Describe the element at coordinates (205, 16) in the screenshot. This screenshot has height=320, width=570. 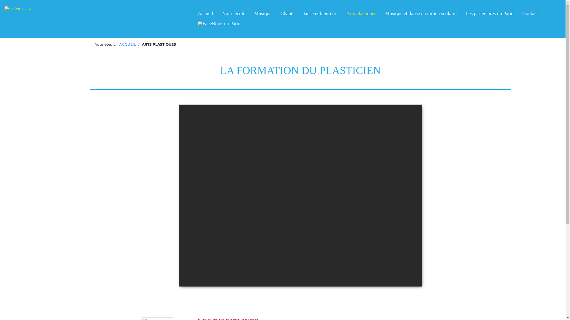
I see `Accueil
 ` at that location.